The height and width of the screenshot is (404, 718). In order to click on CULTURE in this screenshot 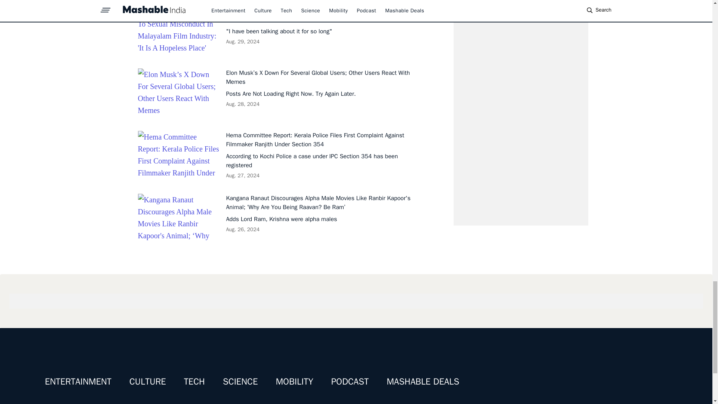, I will do `click(147, 382)`.